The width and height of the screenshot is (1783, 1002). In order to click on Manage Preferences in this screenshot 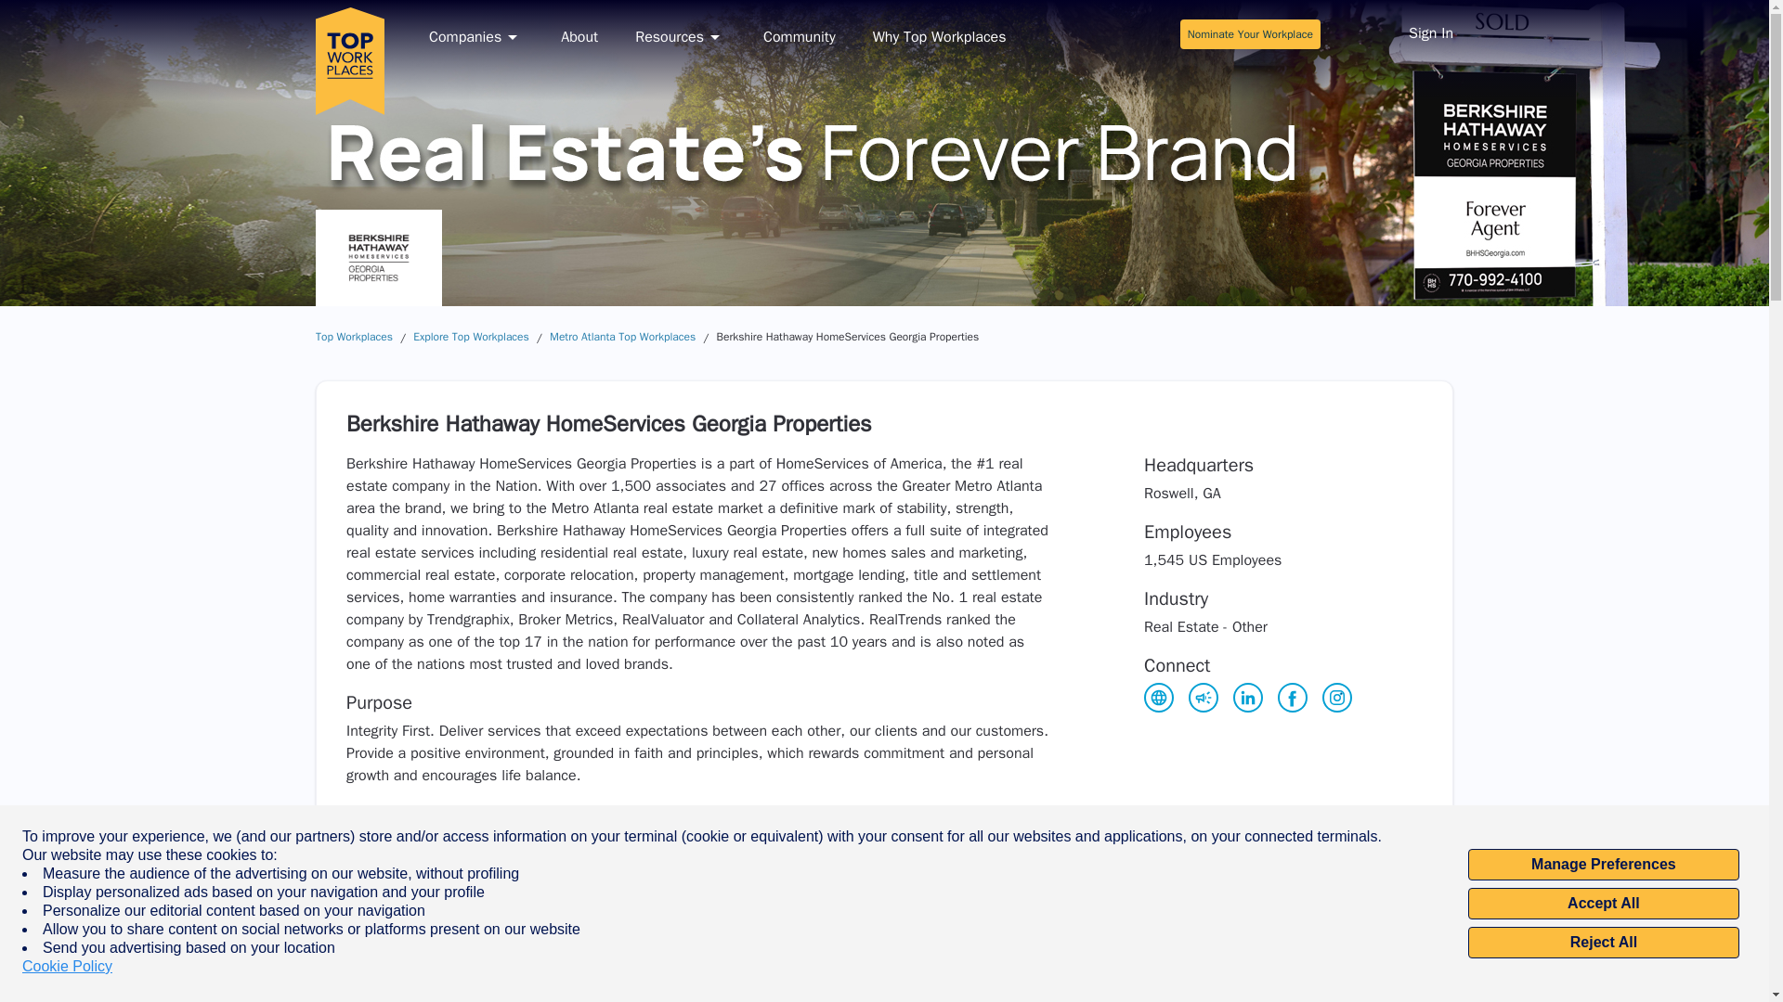, I will do `click(1603, 865)`.